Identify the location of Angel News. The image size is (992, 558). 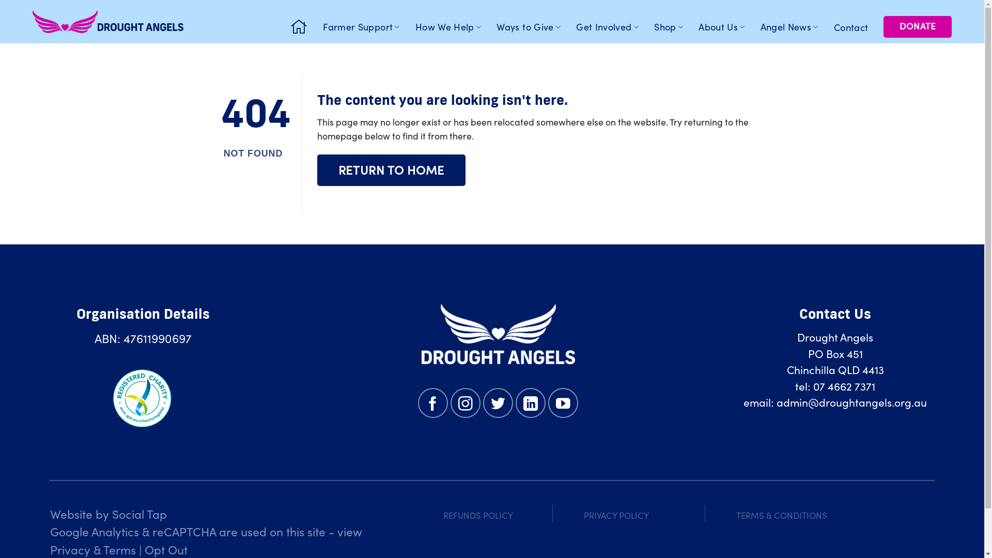
(794, 27).